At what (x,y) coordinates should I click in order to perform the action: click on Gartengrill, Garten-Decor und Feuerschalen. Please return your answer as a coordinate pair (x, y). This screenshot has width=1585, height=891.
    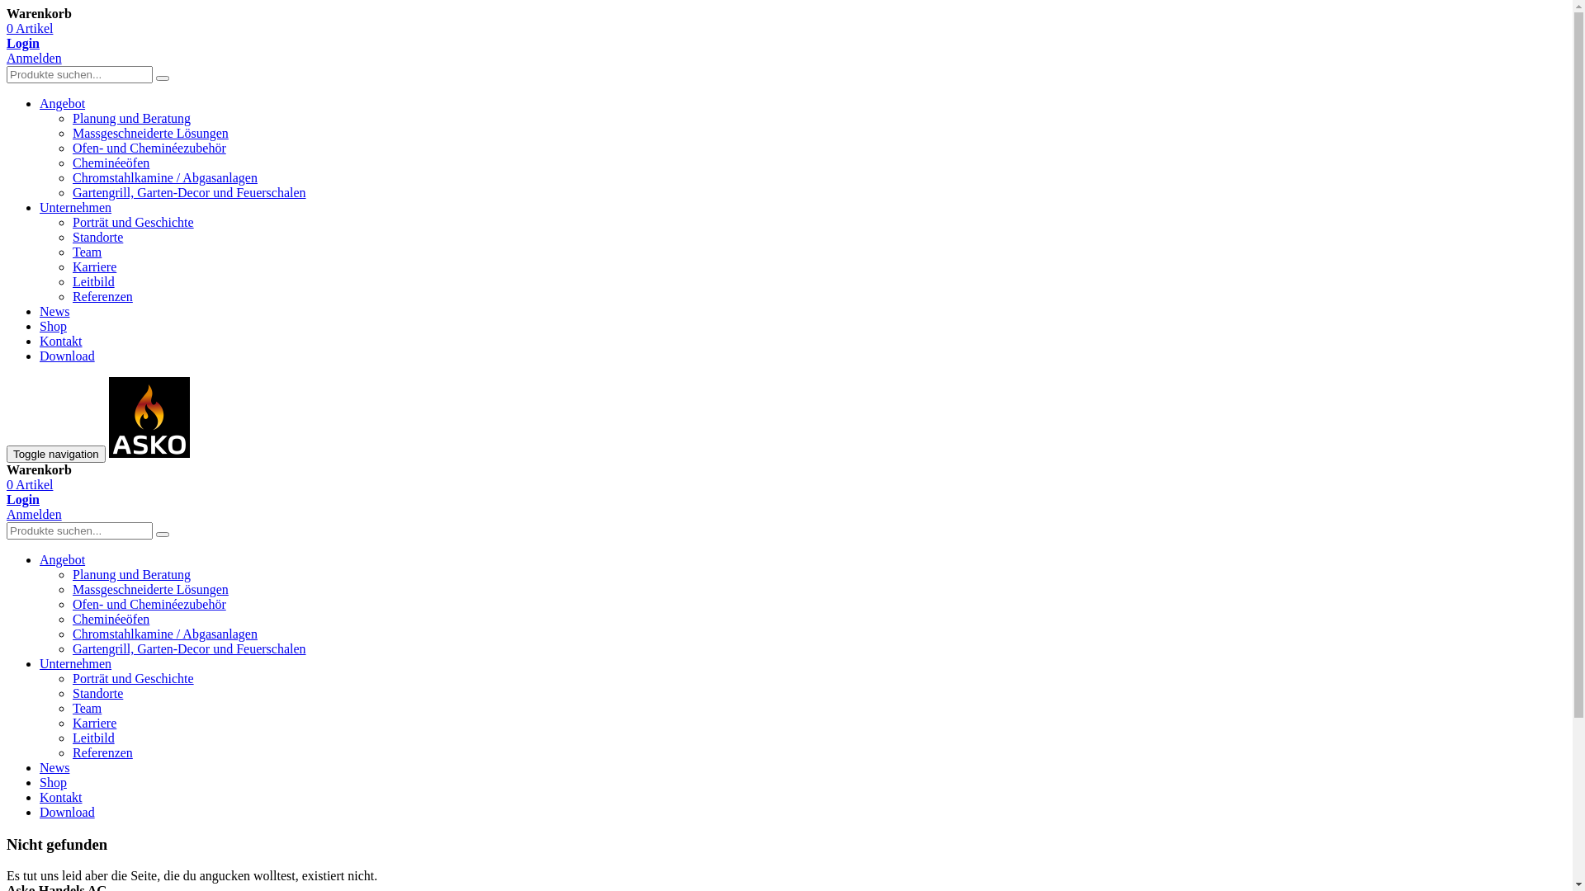
    Looking at the image, I should click on (190, 193).